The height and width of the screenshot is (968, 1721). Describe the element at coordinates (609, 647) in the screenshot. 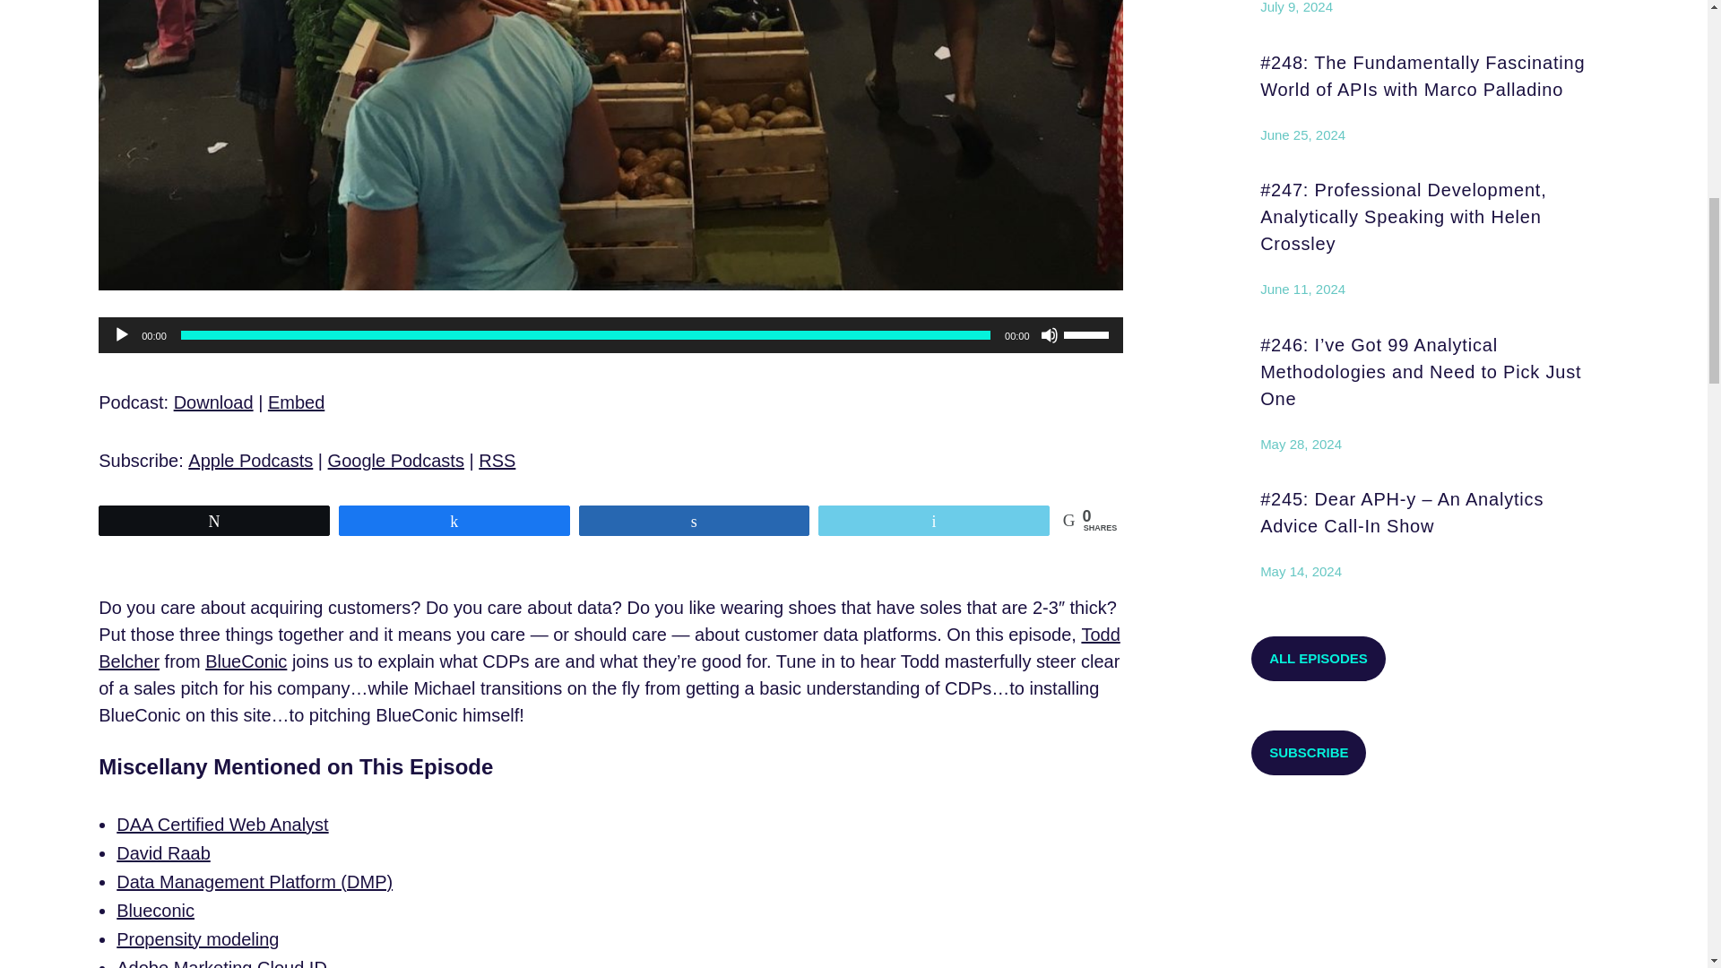

I see `Todd Belcher` at that location.